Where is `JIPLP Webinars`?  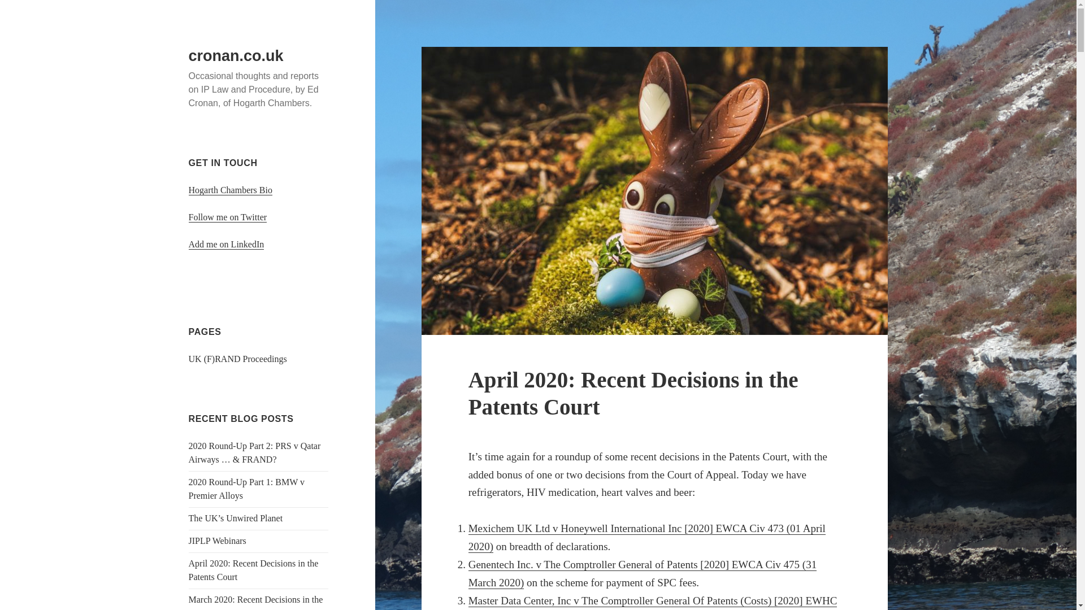
JIPLP Webinars is located at coordinates (217, 541).